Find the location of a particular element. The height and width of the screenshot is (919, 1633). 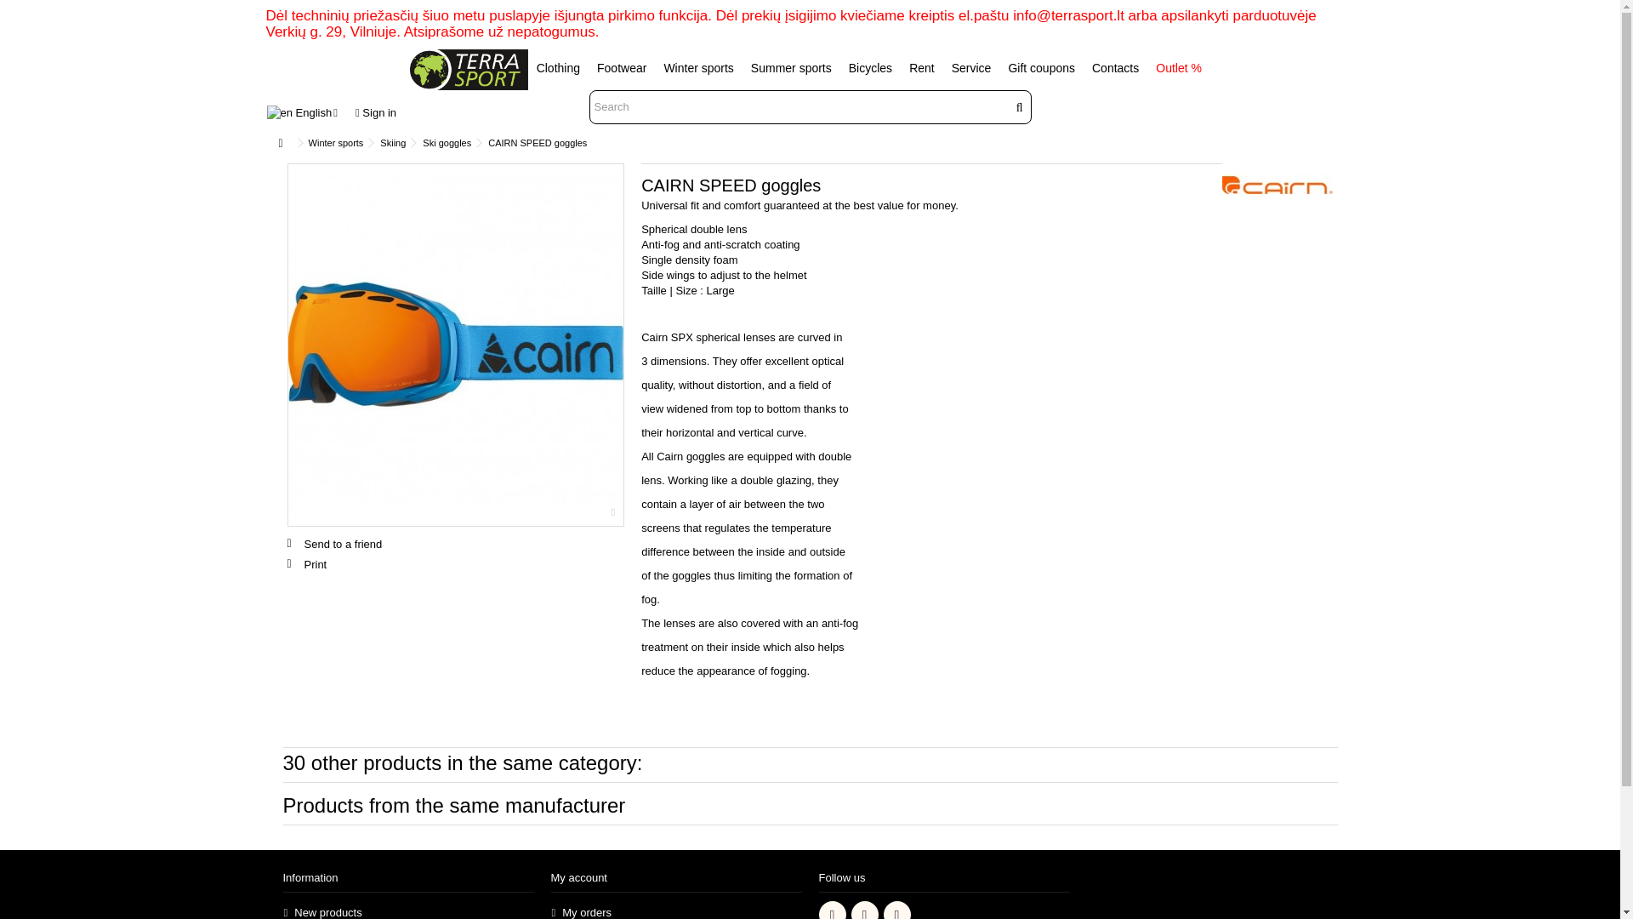

Skiing is located at coordinates (393, 143).